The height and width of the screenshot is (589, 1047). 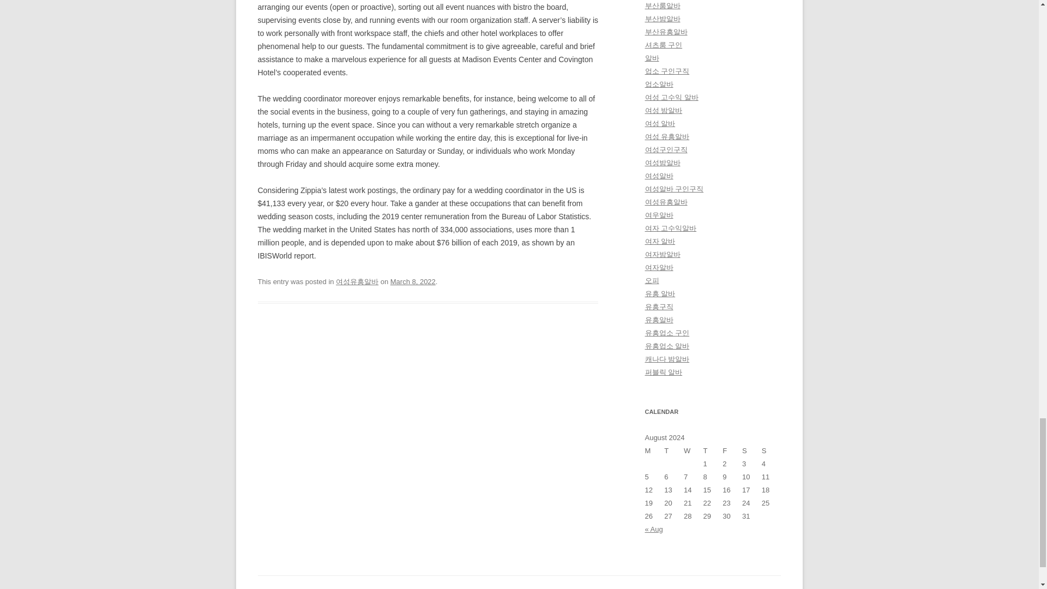 I want to click on March 8, 2022, so click(x=413, y=281).